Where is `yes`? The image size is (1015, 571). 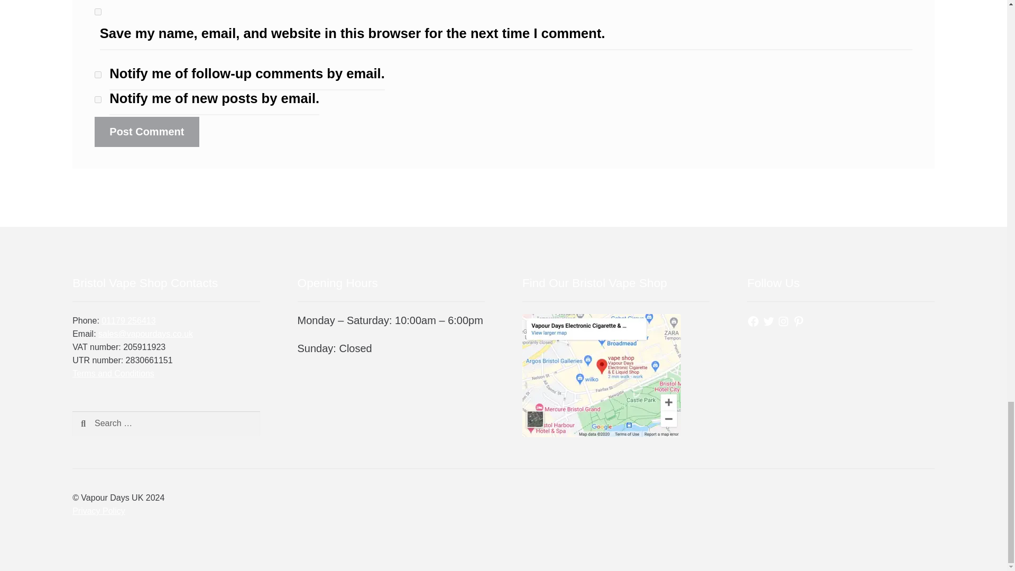 yes is located at coordinates (98, 12).